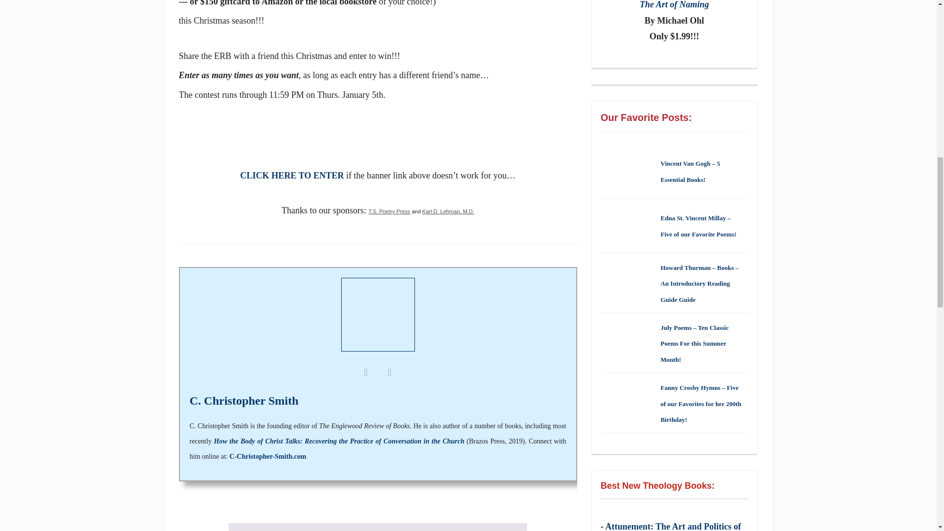  Describe the element at coordinates (244, 401) in the screenshot. I see `C. Christopher Smith` at that location.